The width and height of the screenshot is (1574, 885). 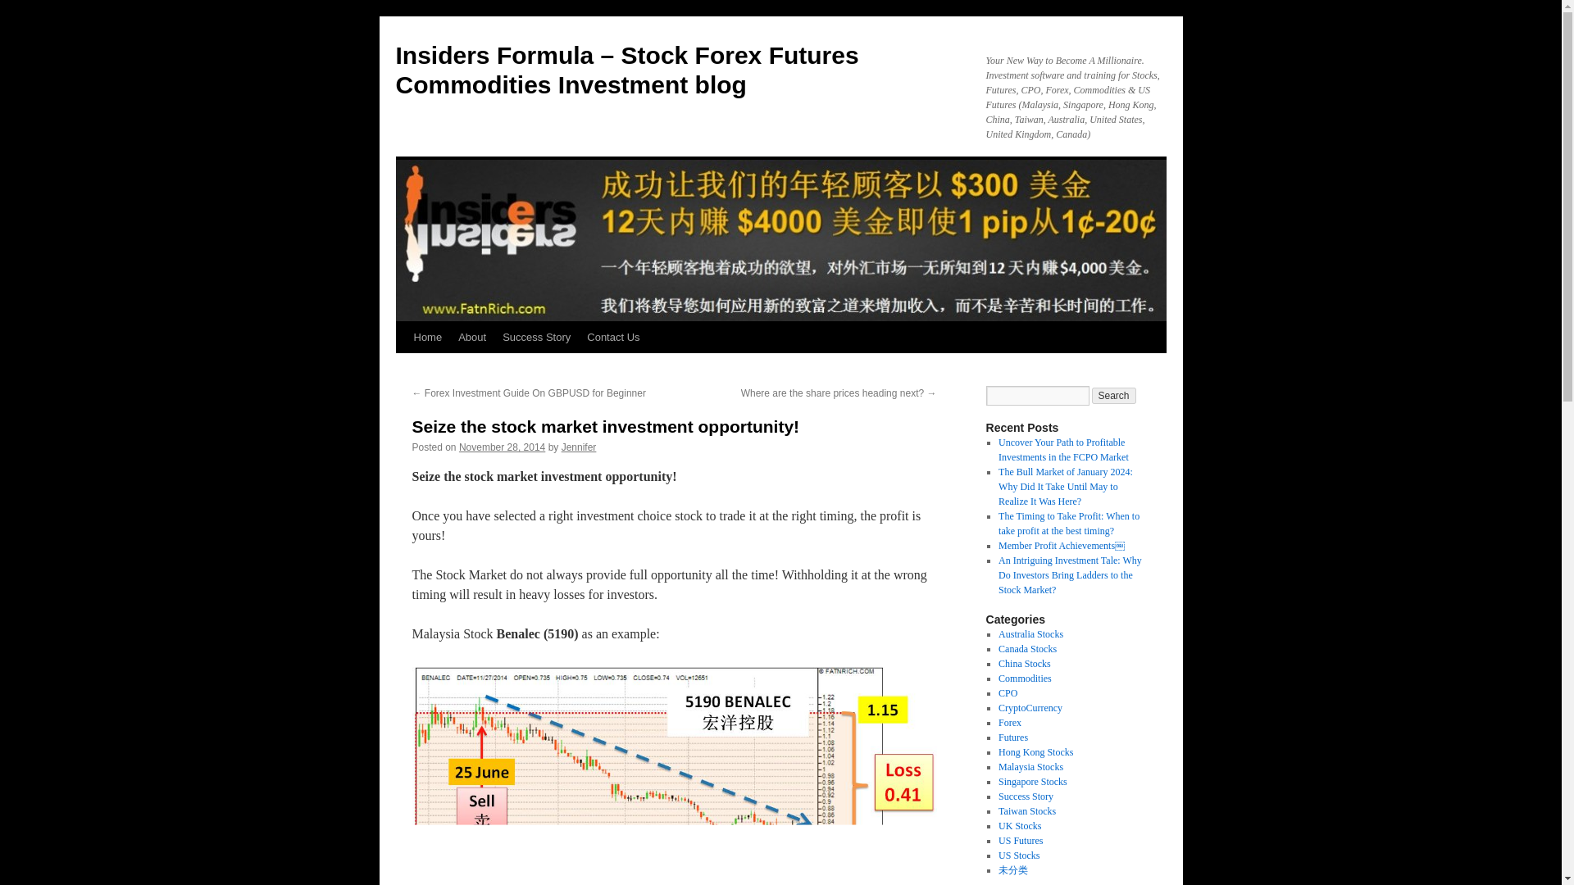 I want to click on About, so click(x=472, y=338).